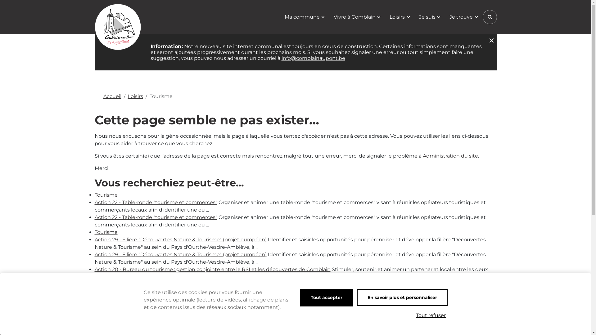 The image size is (596, 335). What do you see at coordinates (305, 17) in the screenshot?
I see `Ma commune` at bounding box center [305, 17].